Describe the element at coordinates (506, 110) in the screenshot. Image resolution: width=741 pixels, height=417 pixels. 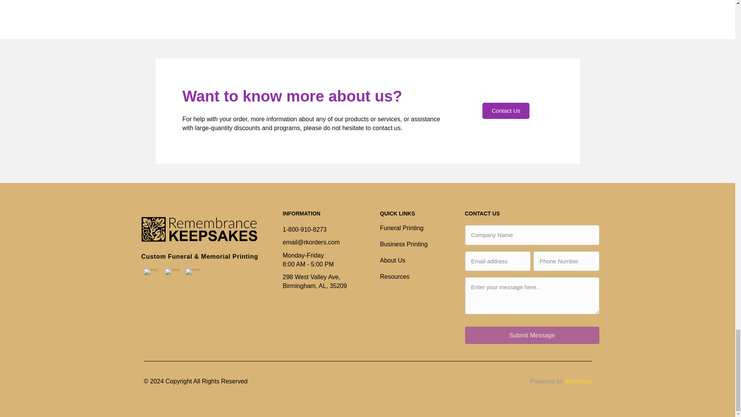
I see `Contact Us` at that location.